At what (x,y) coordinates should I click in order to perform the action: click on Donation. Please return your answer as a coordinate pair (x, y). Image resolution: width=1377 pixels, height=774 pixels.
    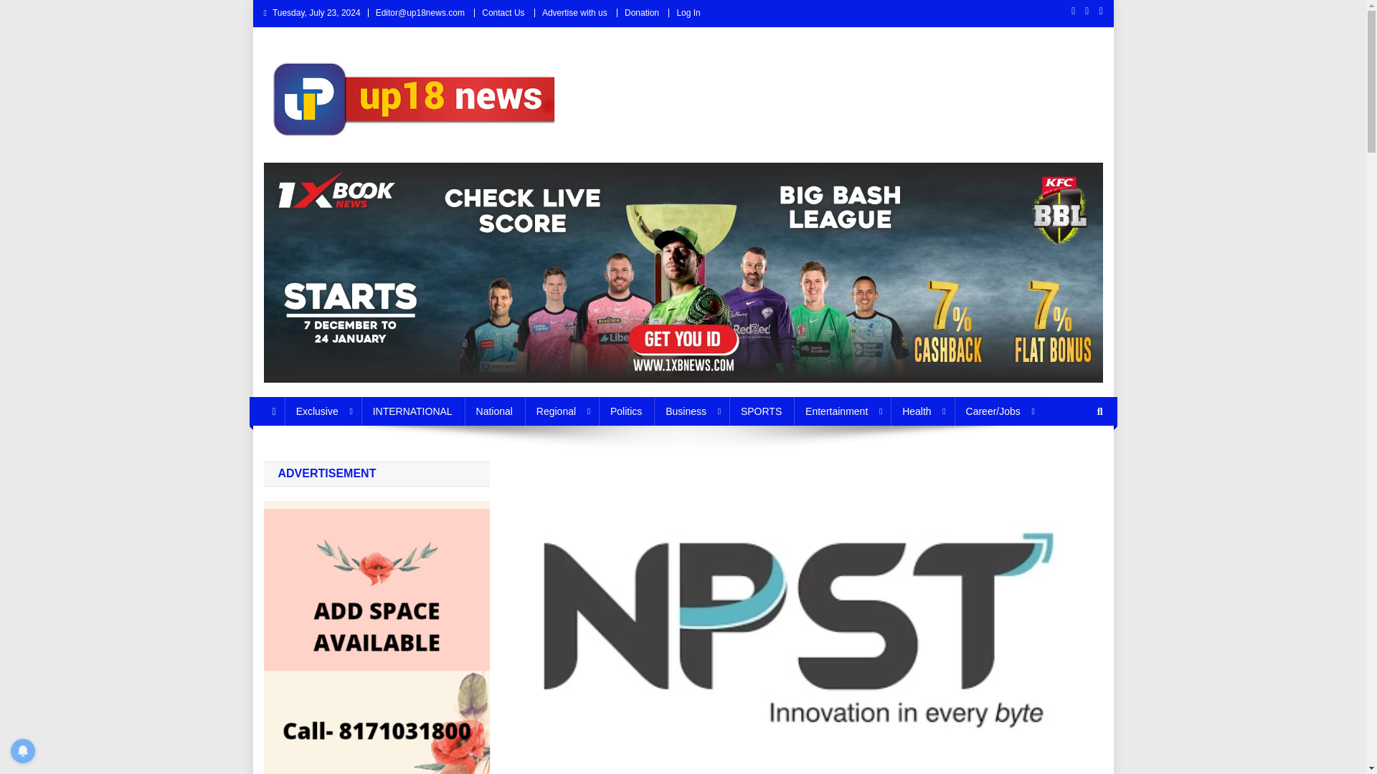
    Looking at the image, I should click on (642, 12).